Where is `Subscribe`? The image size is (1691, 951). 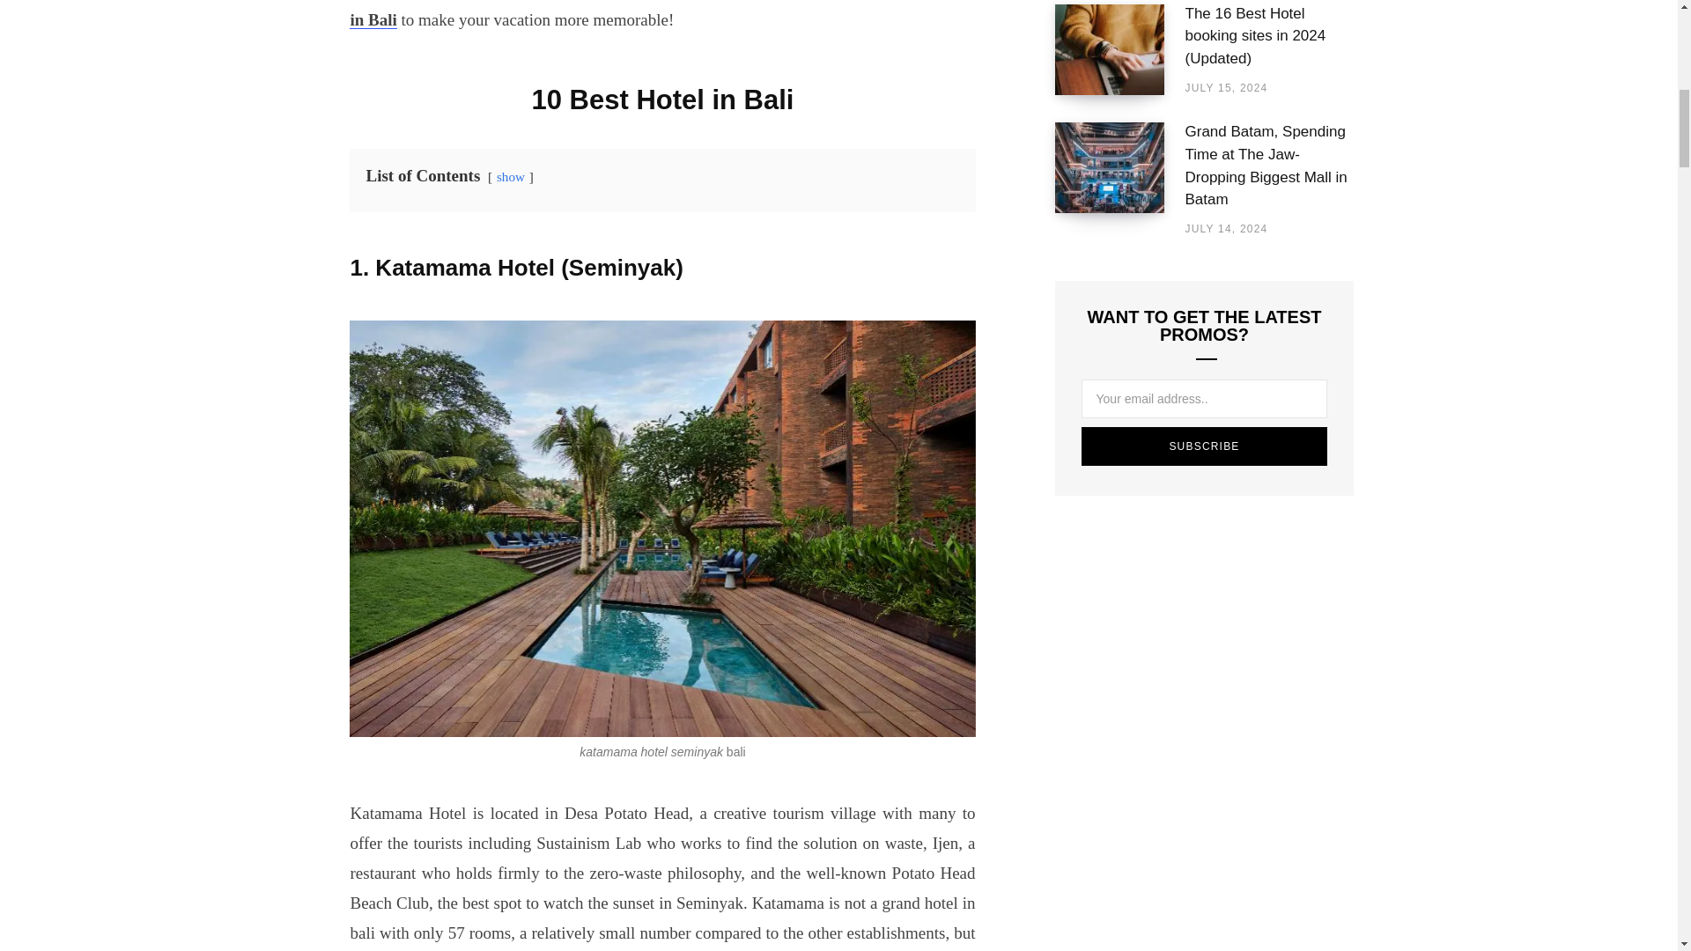
Subscribe is located at coordinates (1205, 446).